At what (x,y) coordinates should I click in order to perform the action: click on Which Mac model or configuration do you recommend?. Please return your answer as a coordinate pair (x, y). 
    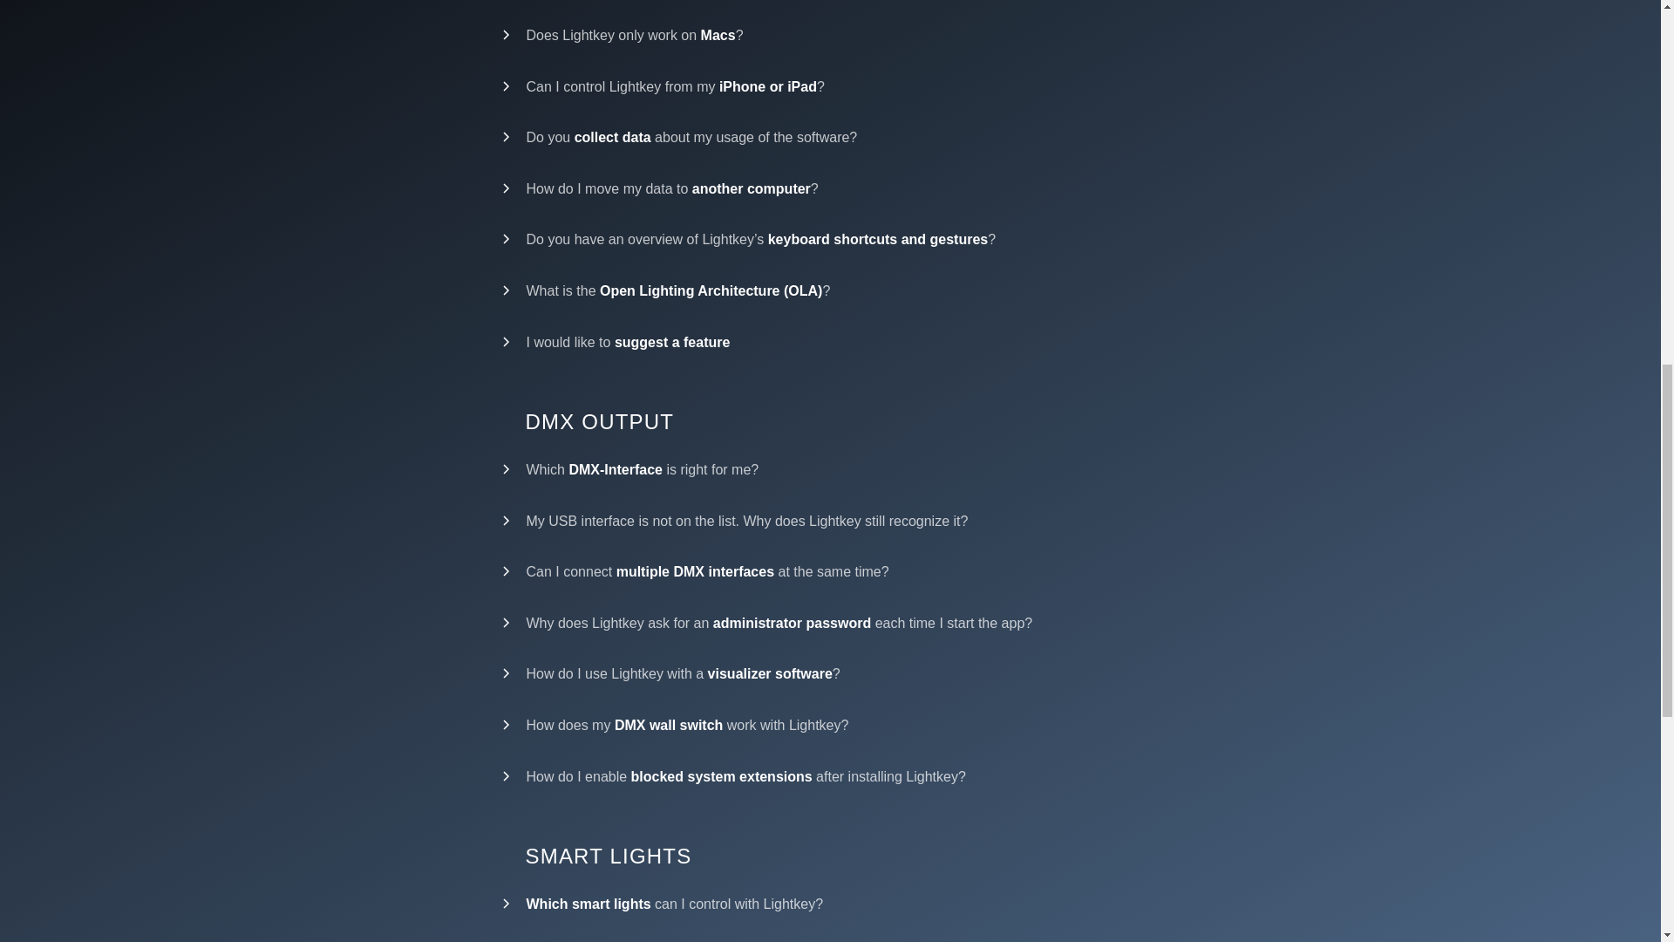
    Looking at the image, I should click on (830, 3).